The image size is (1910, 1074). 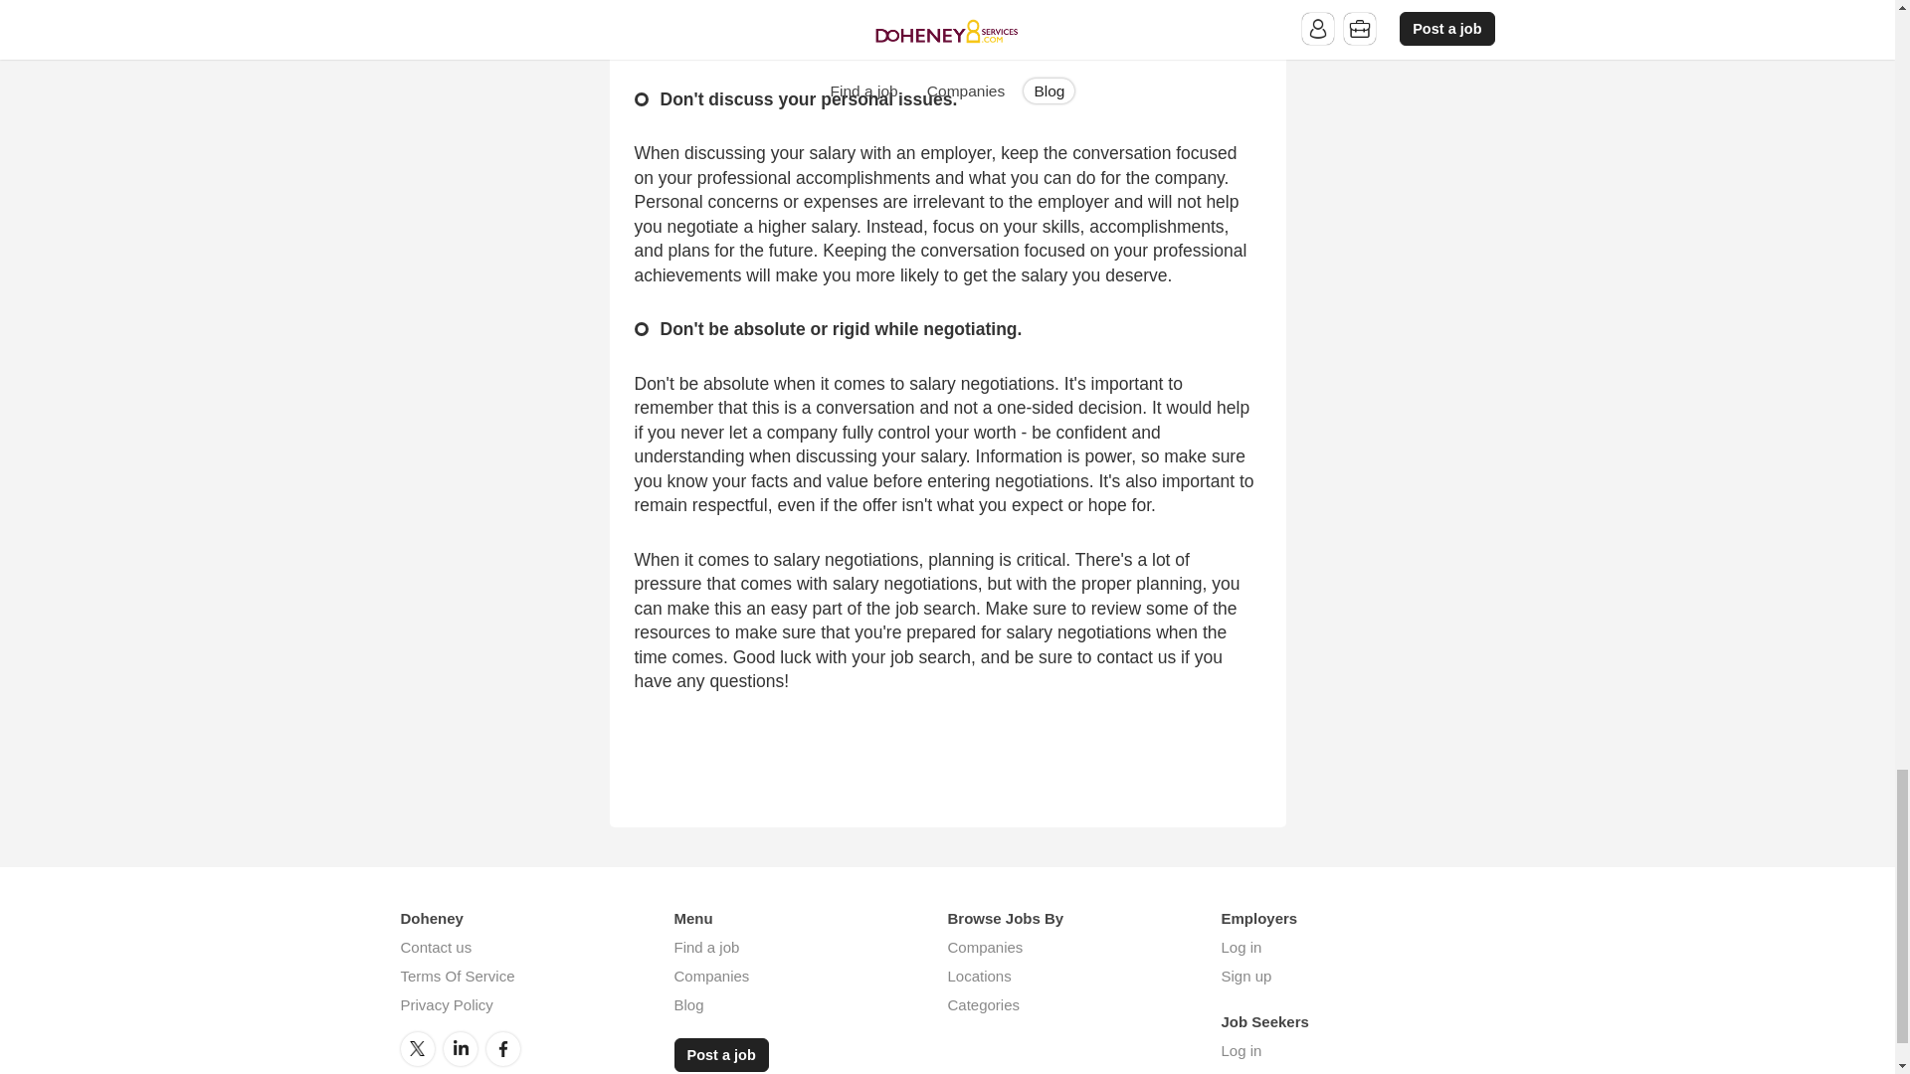 What do you see at coordinates (706, 947) in the screenshot?
I see `Find a job` at bounding box center [706, 947].